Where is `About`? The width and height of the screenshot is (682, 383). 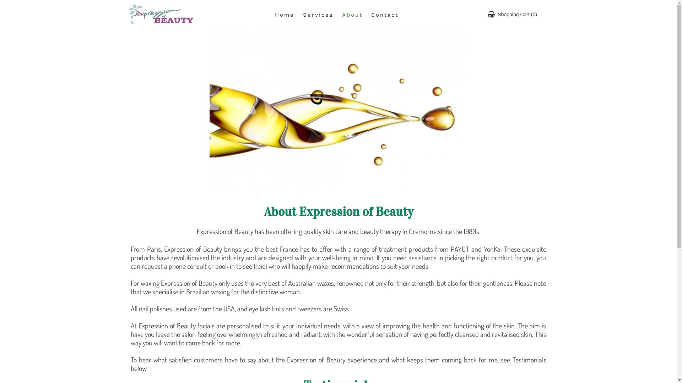 About is located at coordinates (352, 15).